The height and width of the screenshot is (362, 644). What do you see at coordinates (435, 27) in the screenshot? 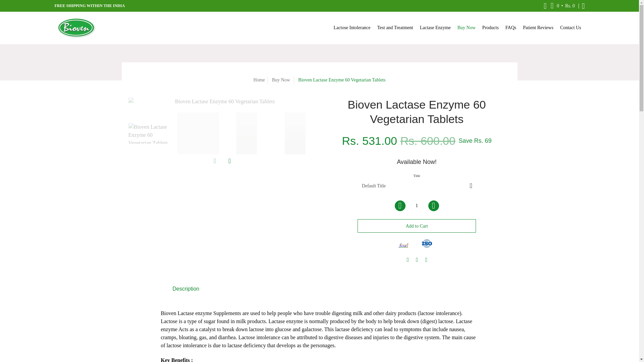
I see `Lactase Enzyme` at bounding box center [435, 27].